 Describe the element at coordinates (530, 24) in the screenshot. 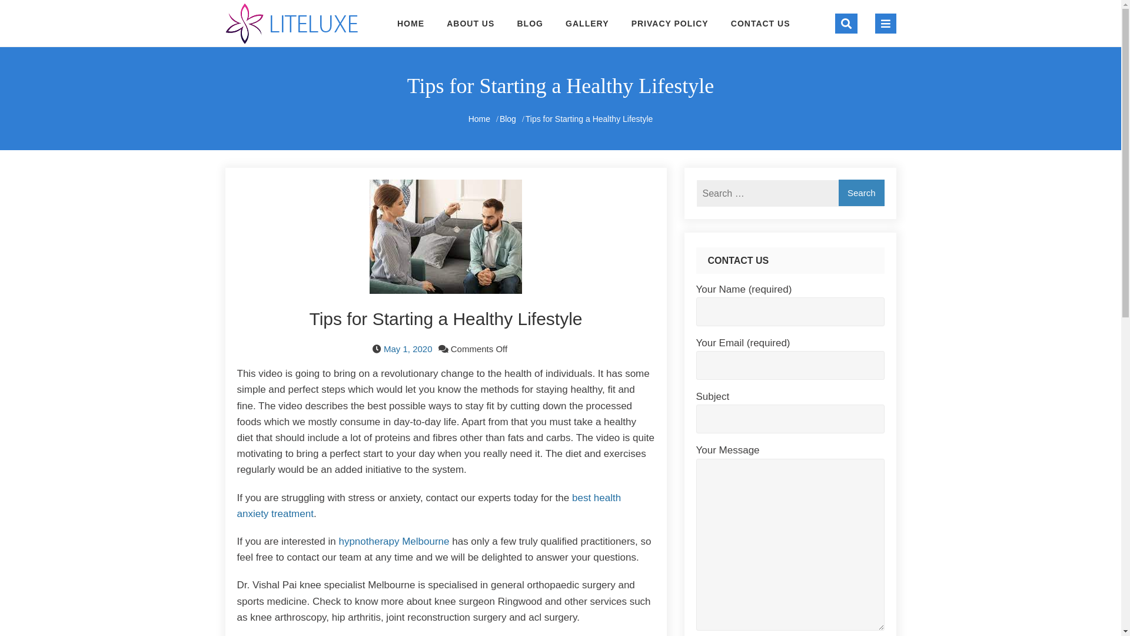

I see `BLOG` at that location.